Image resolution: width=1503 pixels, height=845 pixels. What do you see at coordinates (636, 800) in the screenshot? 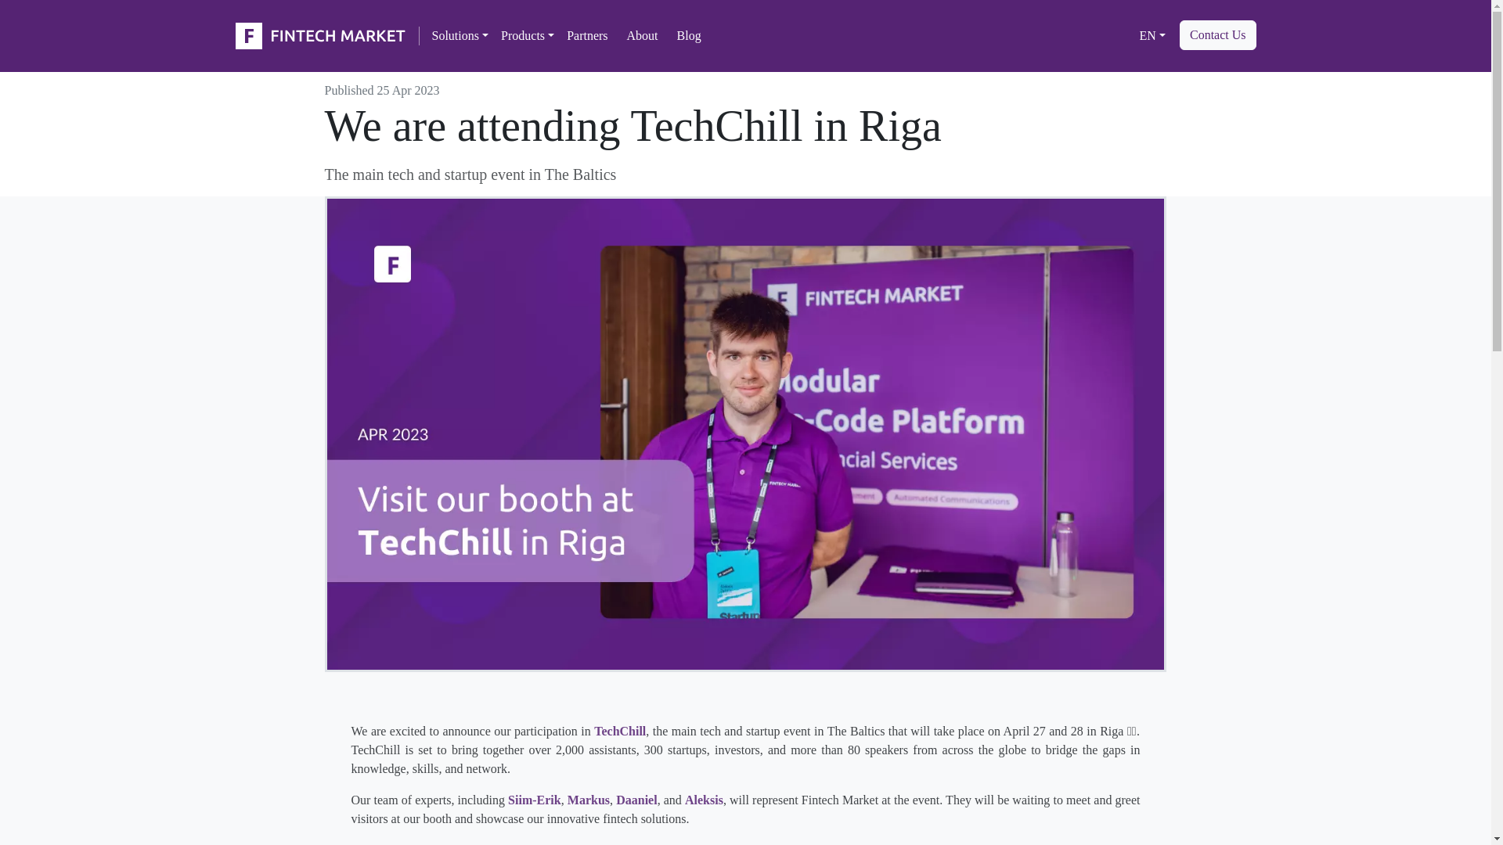
I see `Daaniel` at bounding box center [636, 800].